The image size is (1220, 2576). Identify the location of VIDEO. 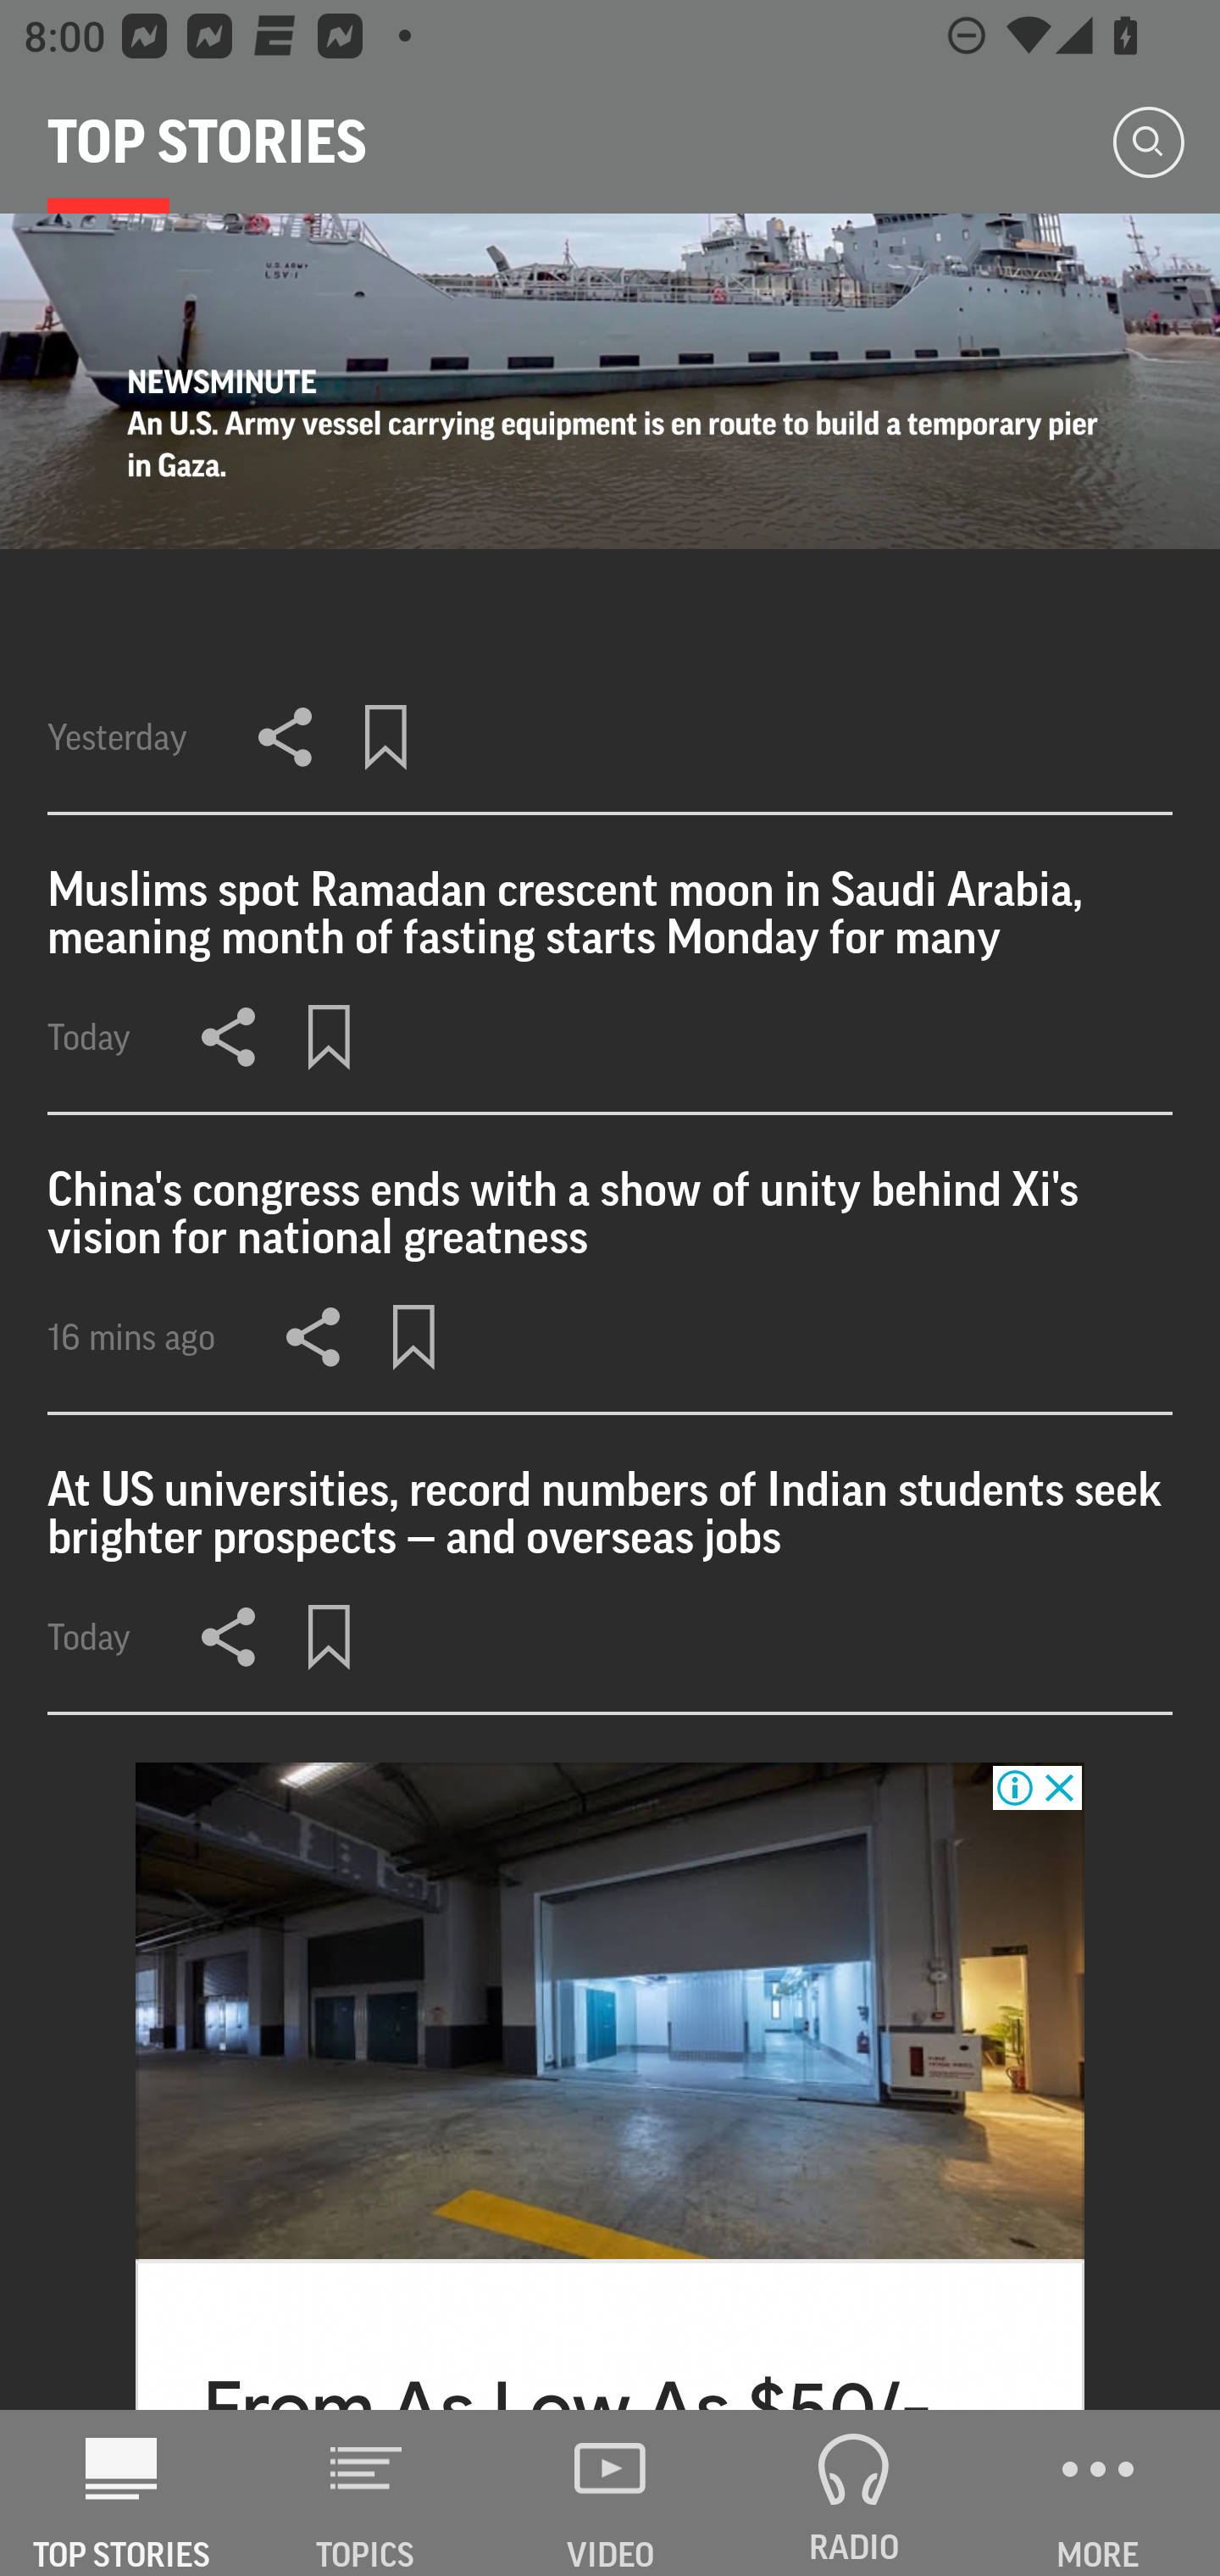
(610, 2493).